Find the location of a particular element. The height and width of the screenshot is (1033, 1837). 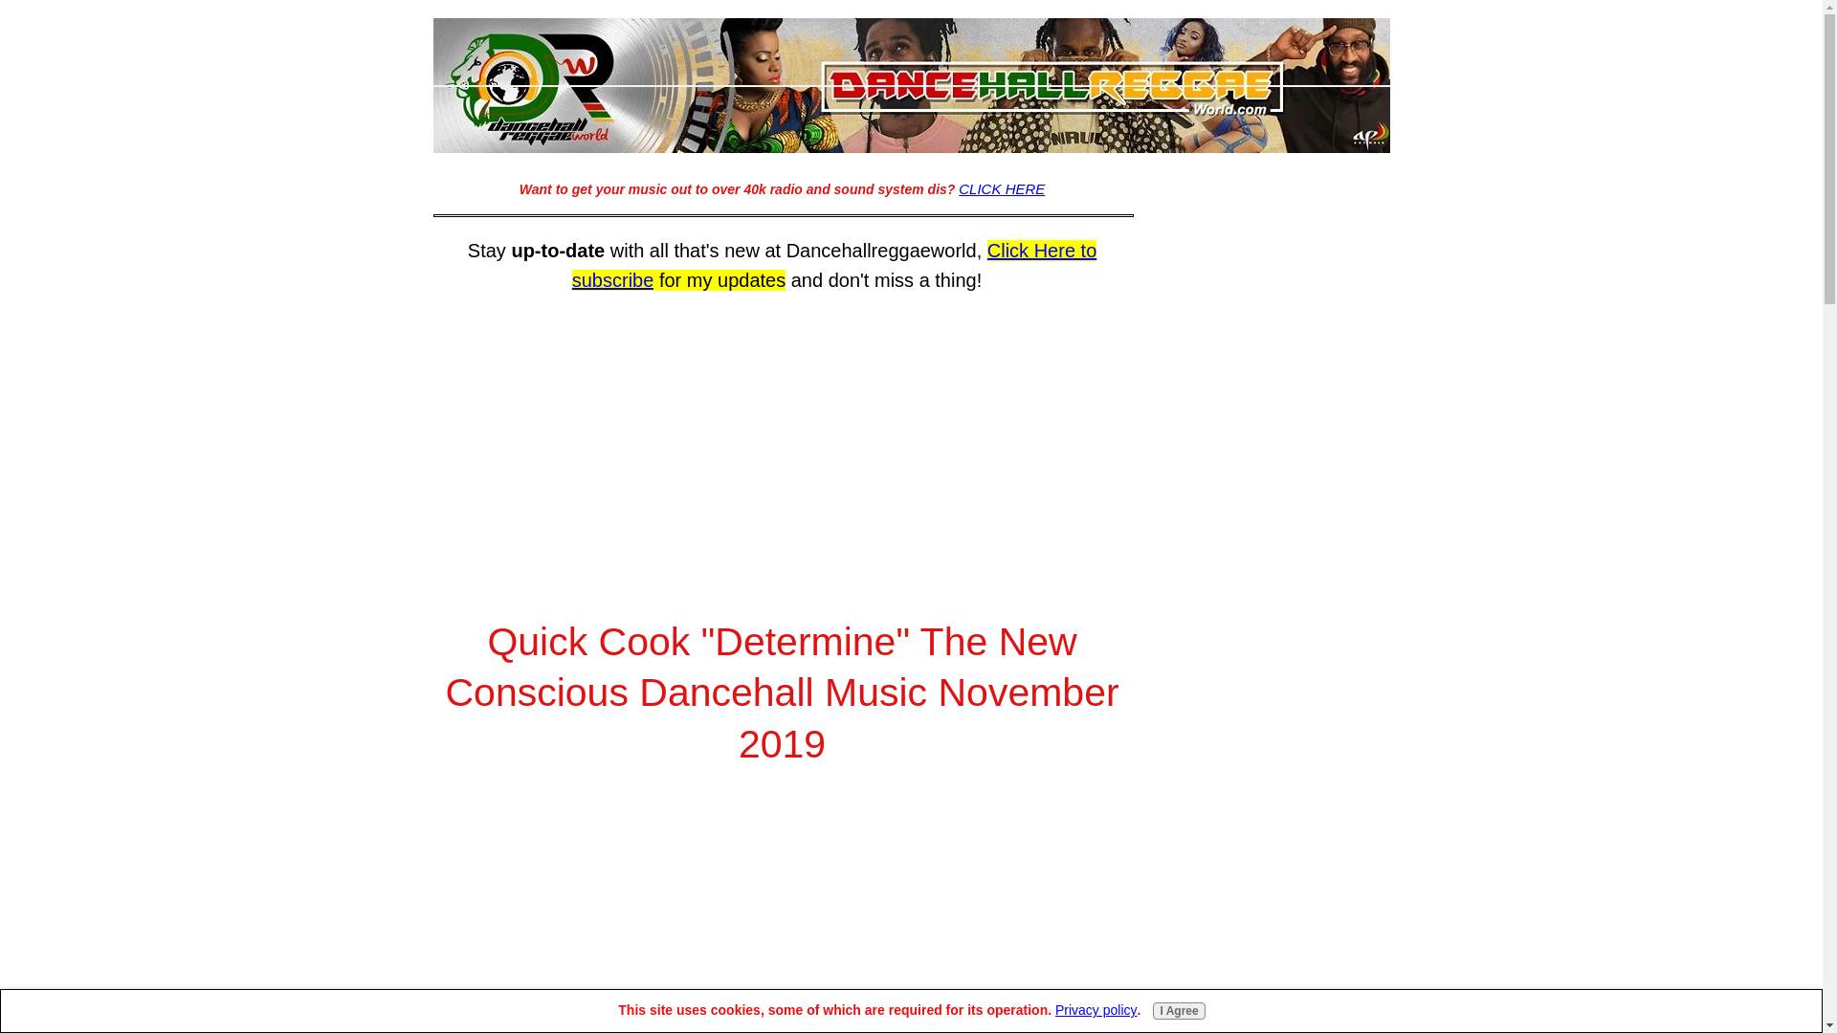

Click Here to subscribe is located at coordinates (834, 264).